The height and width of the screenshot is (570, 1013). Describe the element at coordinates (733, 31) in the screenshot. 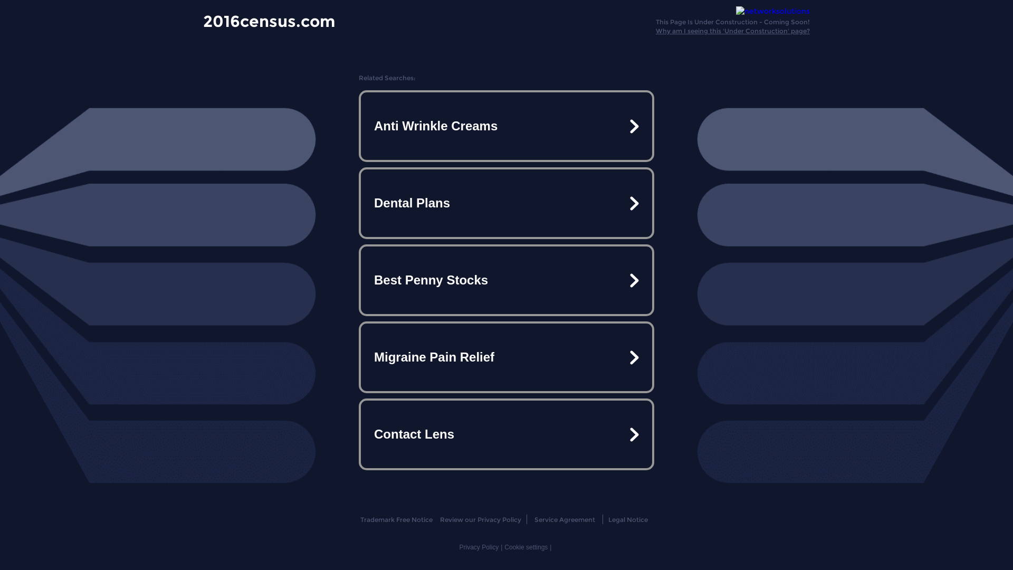

I see `Why am I seeing this 'Under Construction' page?` at that location.